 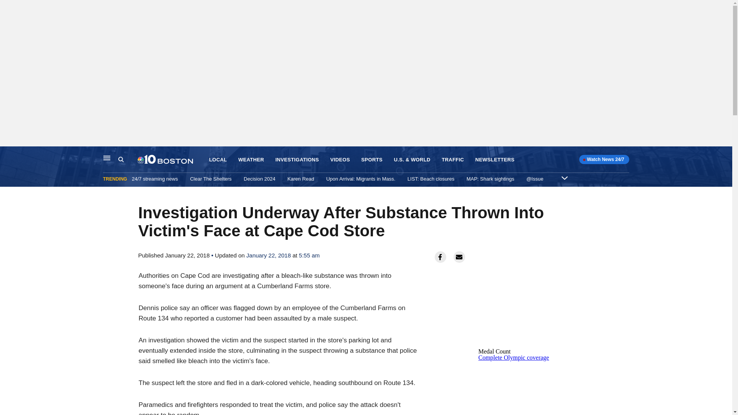 I want to click on SPORTS, so click(x=372, y=160).